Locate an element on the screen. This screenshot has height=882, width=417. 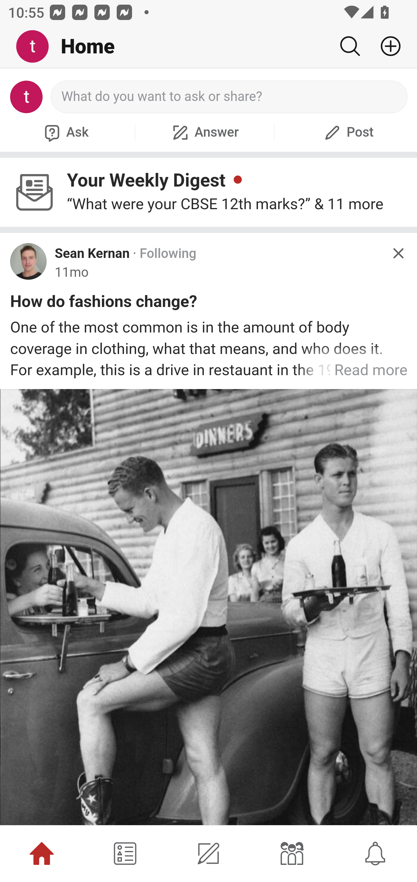
Me Home Search Add is located at coordinates (209, 47).